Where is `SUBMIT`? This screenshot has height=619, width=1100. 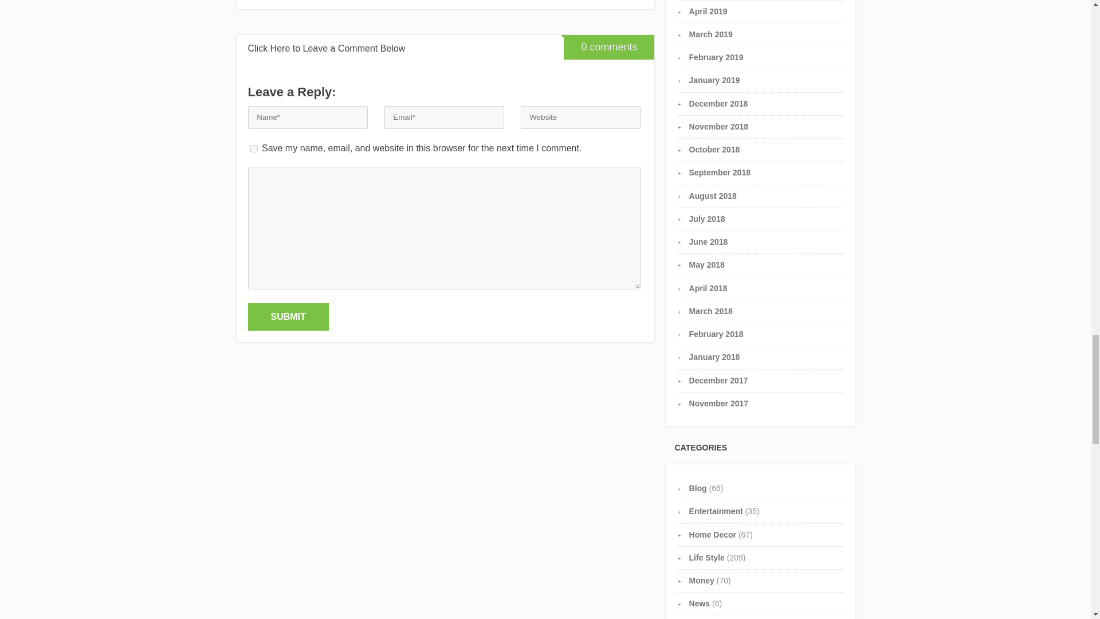
SUBMIT is located at coordinates (288, 316).